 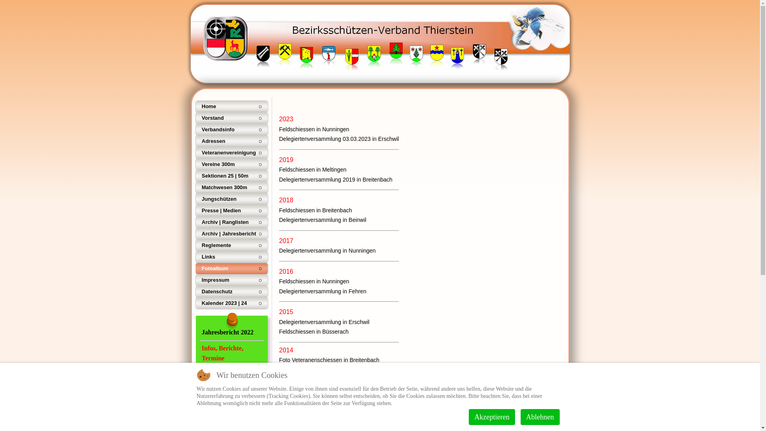 What do you see at coordinates (336, 180) in the screenshot?
I see `Delegiertenversammlung 2019 in Breitenbach` at bounding box center [336, 180].